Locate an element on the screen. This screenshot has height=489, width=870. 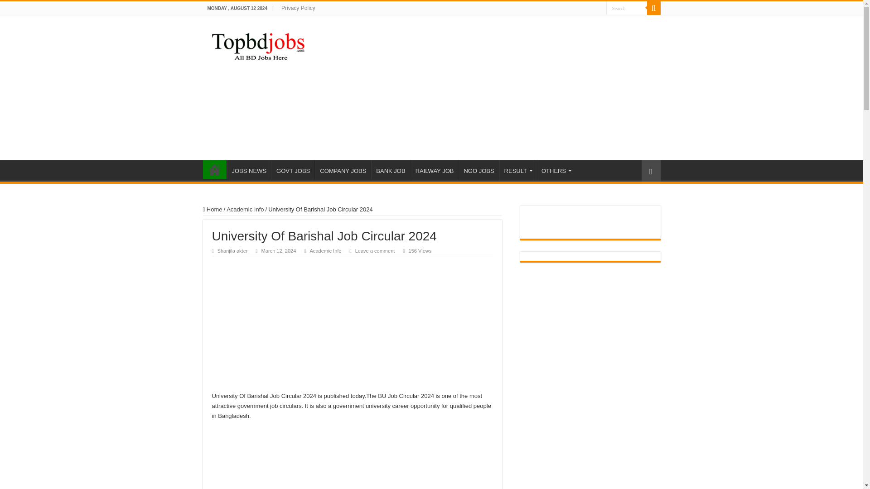
Search is located at coordinates (627, 8).